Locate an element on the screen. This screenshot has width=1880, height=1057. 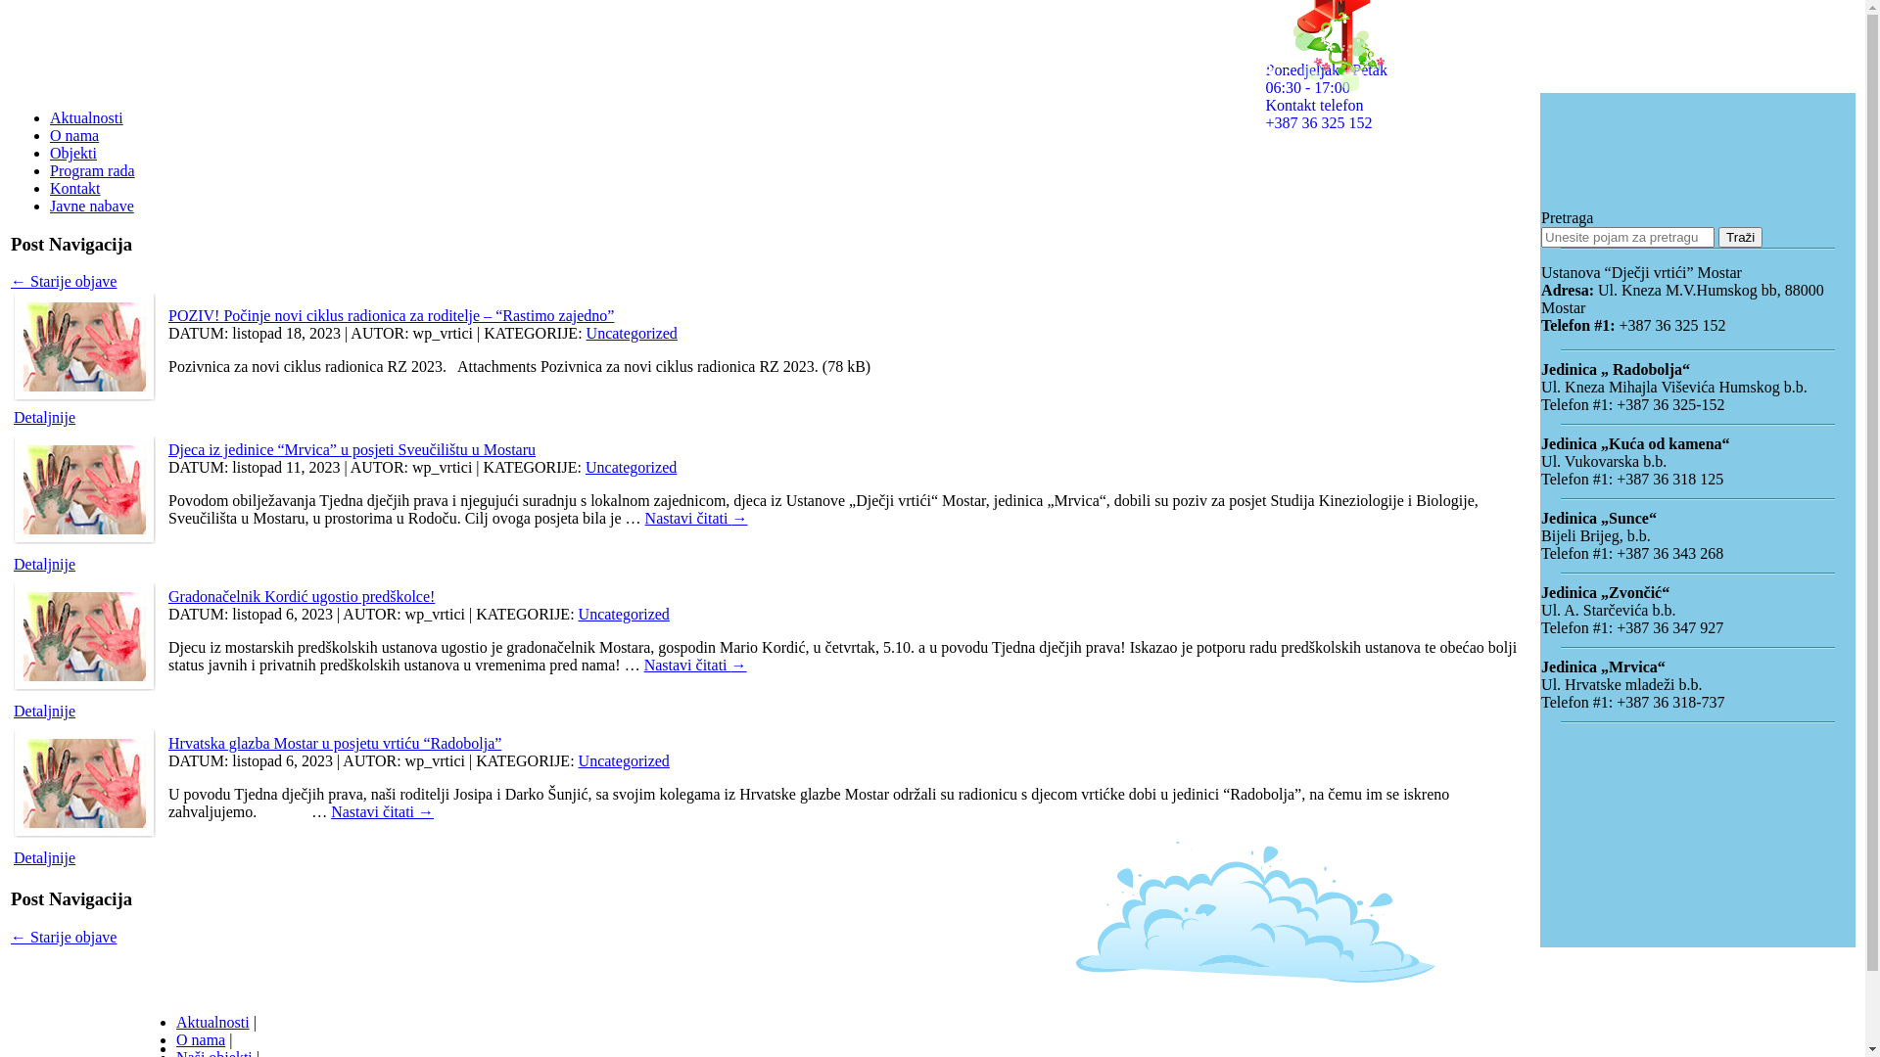
O nama is located at coordinates (201, 1039).